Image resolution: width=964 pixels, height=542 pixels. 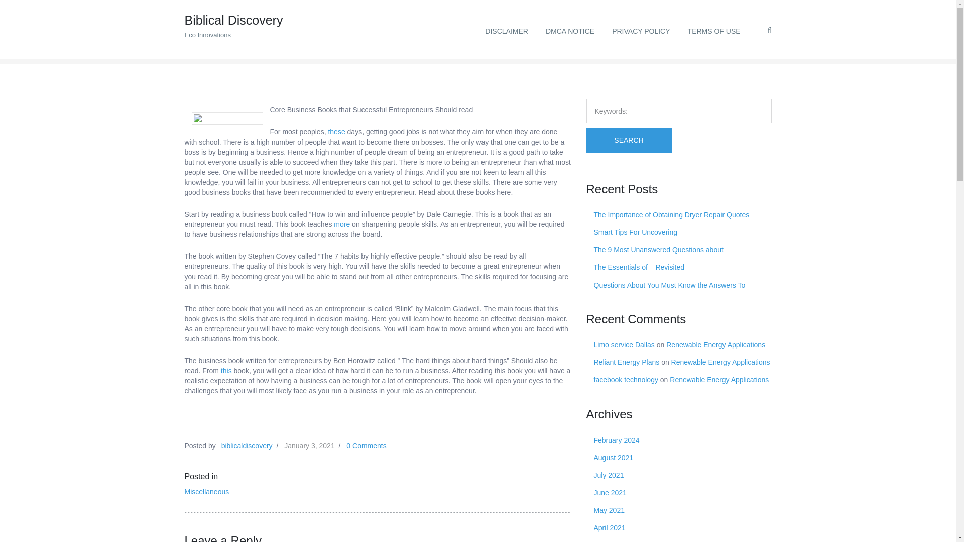 What do you see at coordinates (624, 345) in the screenshot?
I see `Limo service Dallas` at bounding box center [624, 345].